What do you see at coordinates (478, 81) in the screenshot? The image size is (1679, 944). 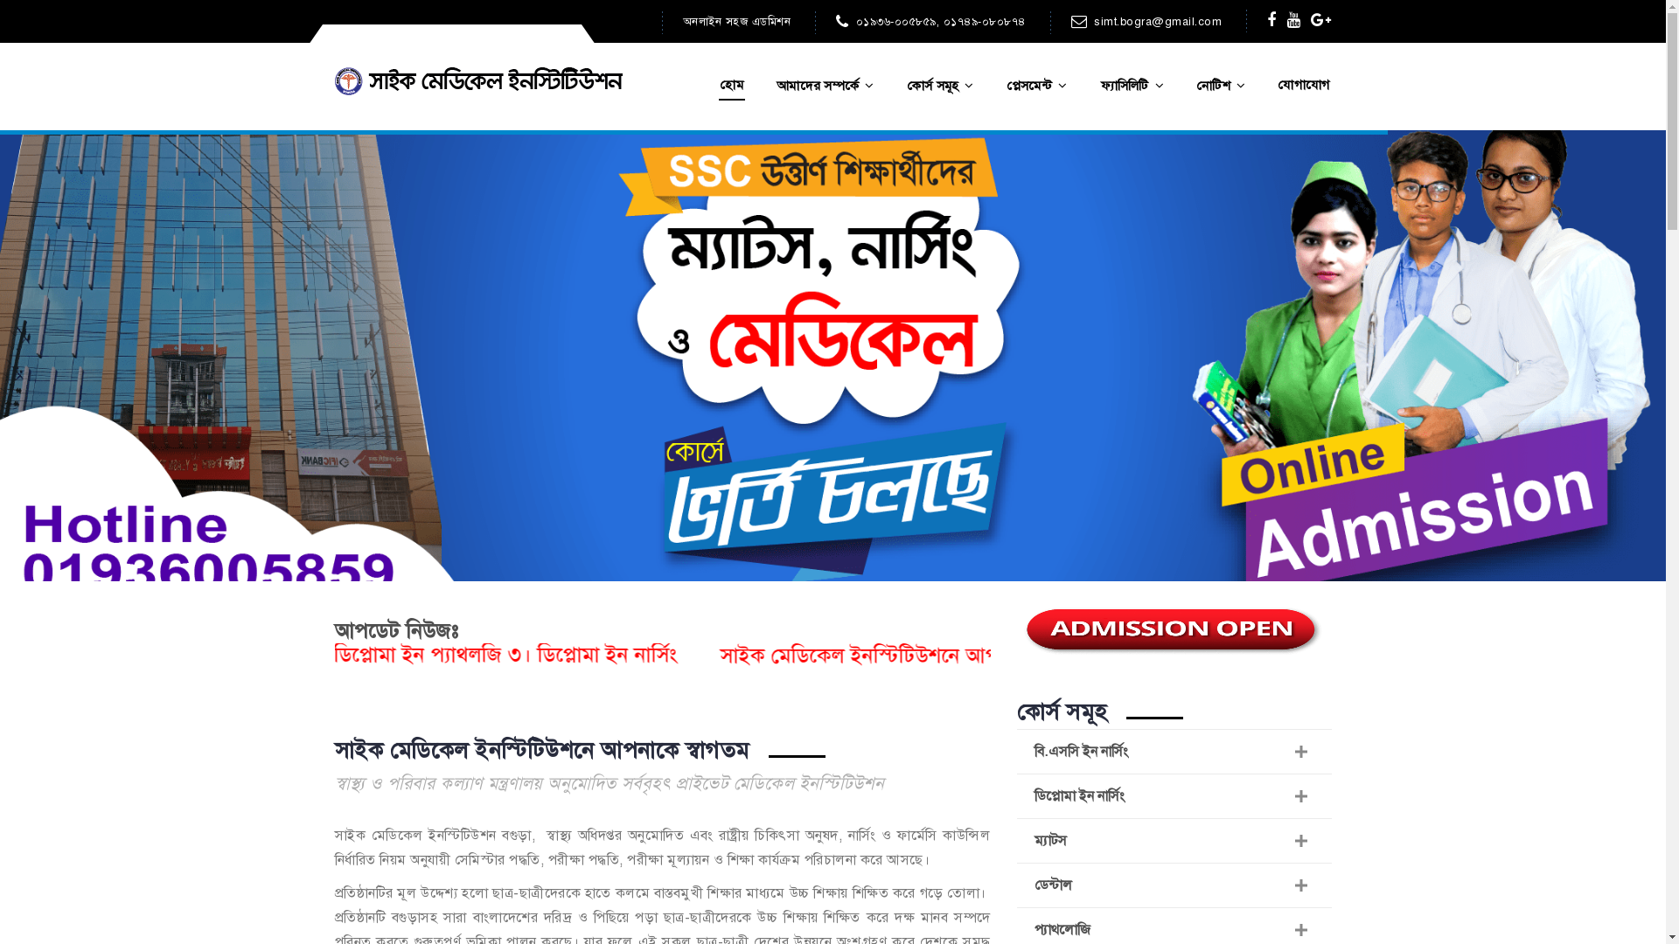 I see `Best Medical Institution in Bogura` at bounding box center [478, 81].